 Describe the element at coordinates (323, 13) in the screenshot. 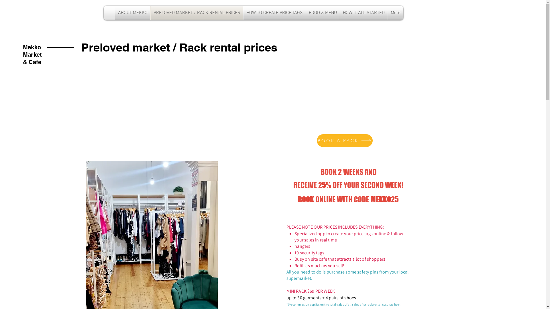

I see `FOOD & MENU` at that location.